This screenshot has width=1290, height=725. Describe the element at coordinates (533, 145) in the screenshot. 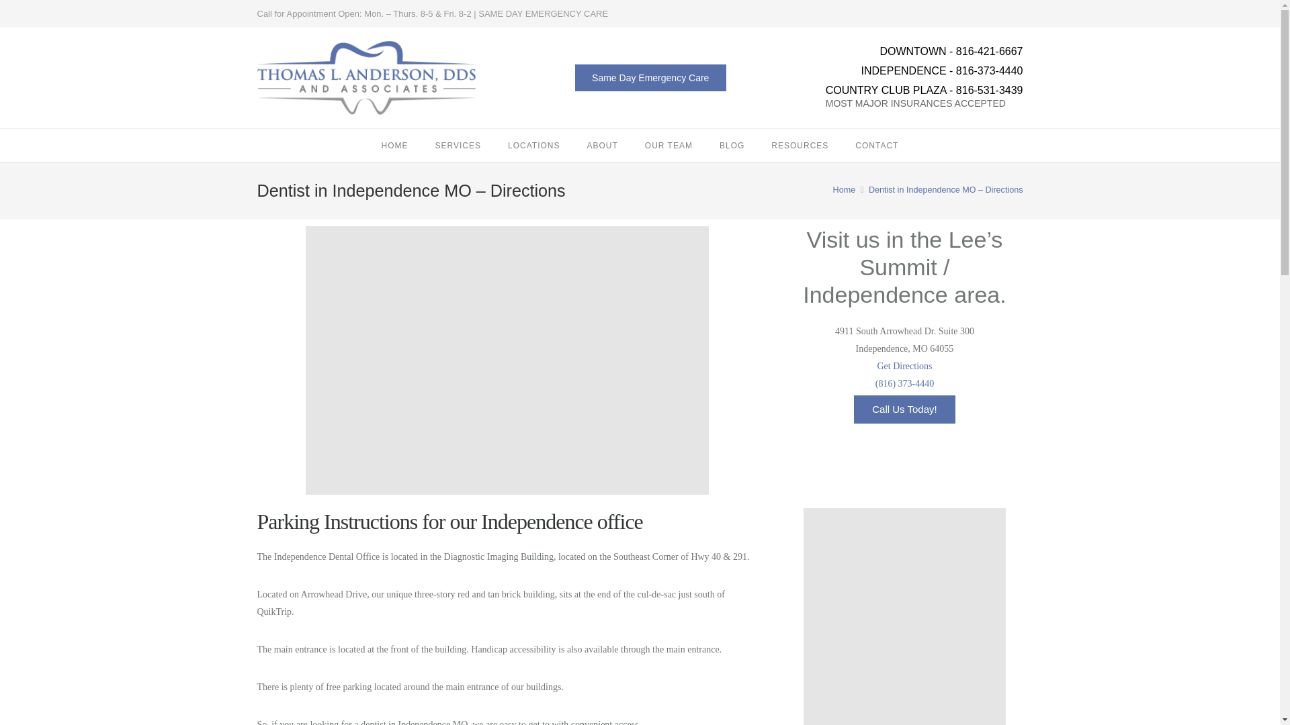

I see `LOCATIONS` at that location.